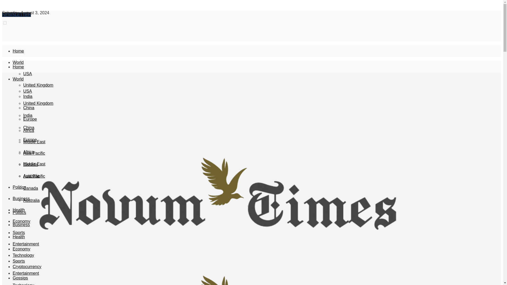 This screenshot has width=507, height=285. What do you see at coordinates (18, 62) in the screenshot?
I see `World` at bounding box center [18, 62].